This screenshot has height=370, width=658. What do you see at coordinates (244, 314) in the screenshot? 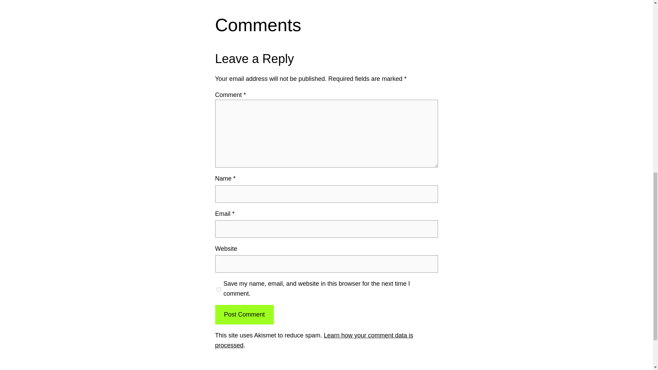
I see `Post Comment` at bounding box center [244, 314].